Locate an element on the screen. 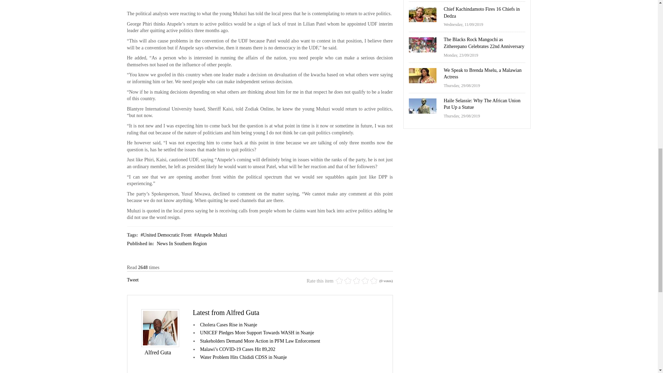  3 stars out of 5 is located at coordinates (347, 281).